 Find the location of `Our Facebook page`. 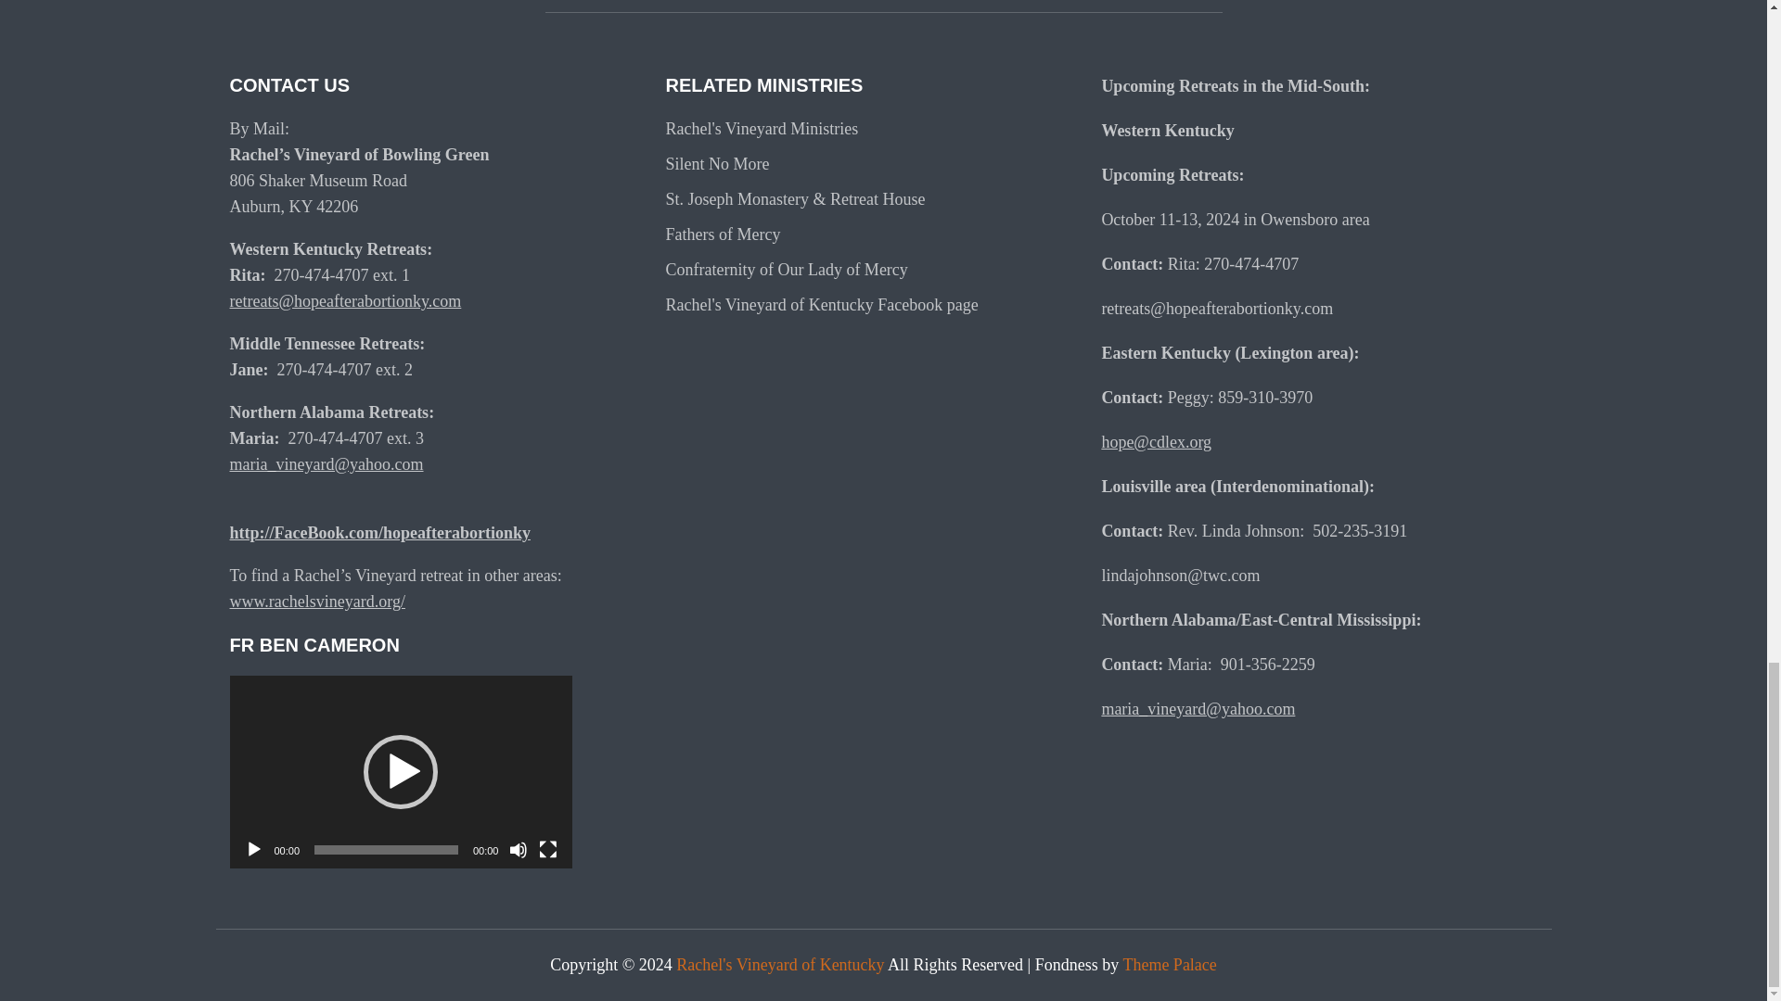

Our Facebook page is located at coordinates (821, 304).